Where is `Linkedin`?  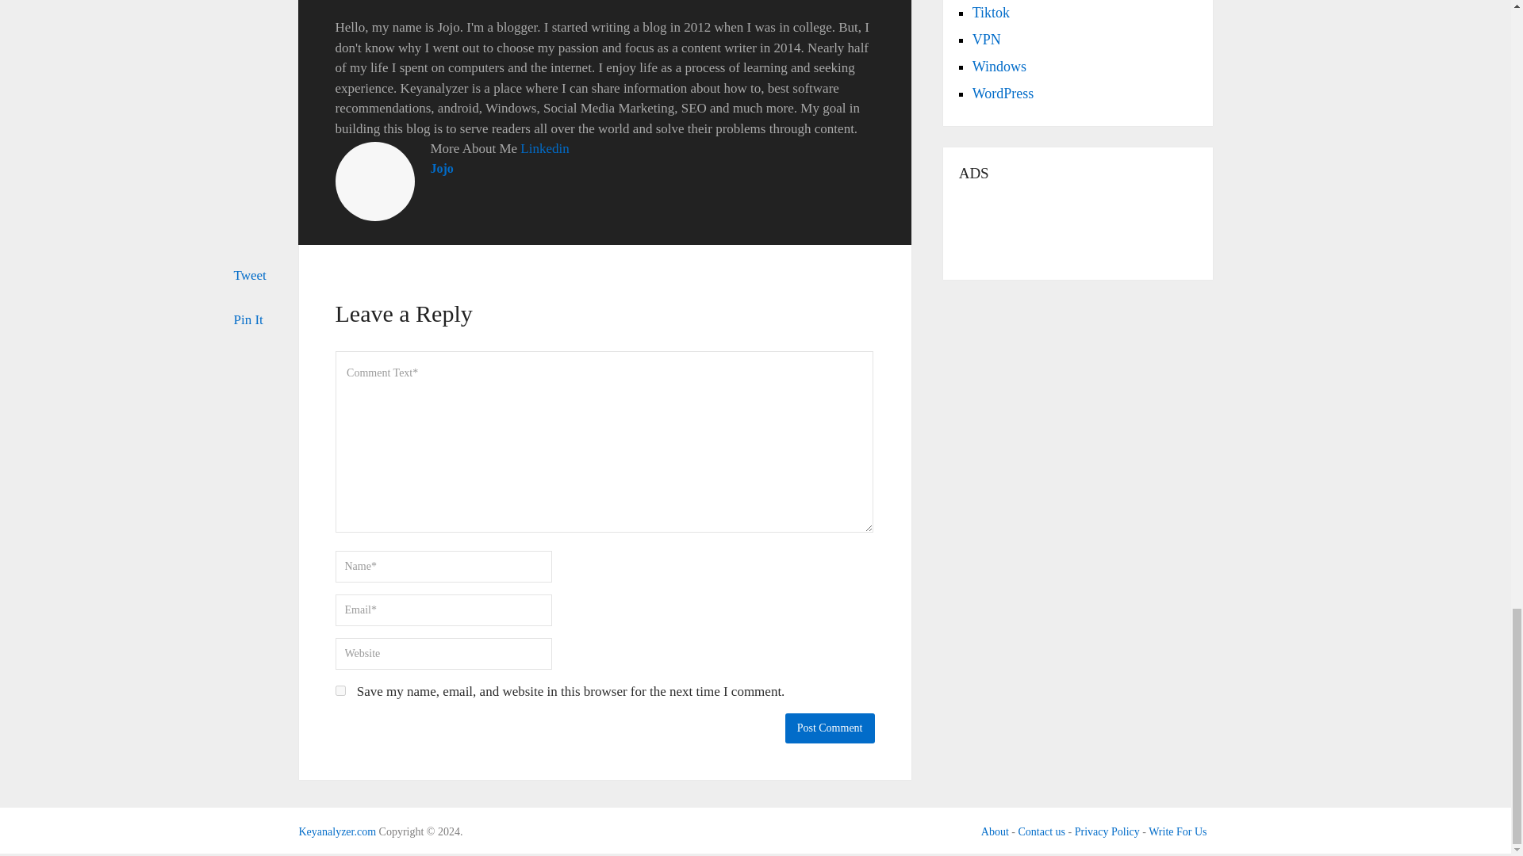
Linkedin is located at coordinates (544, 148).